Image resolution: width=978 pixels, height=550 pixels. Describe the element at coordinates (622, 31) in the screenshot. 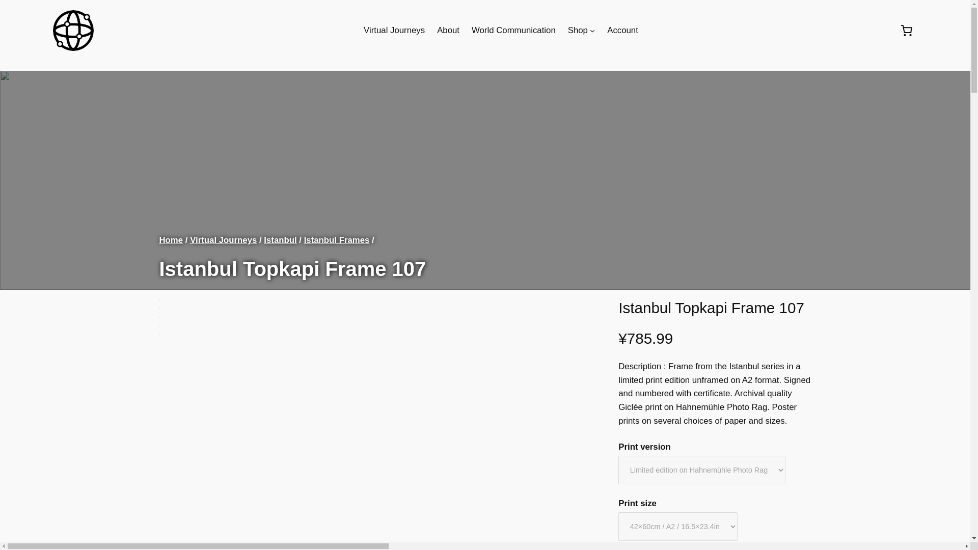

I see `Account` at that location.